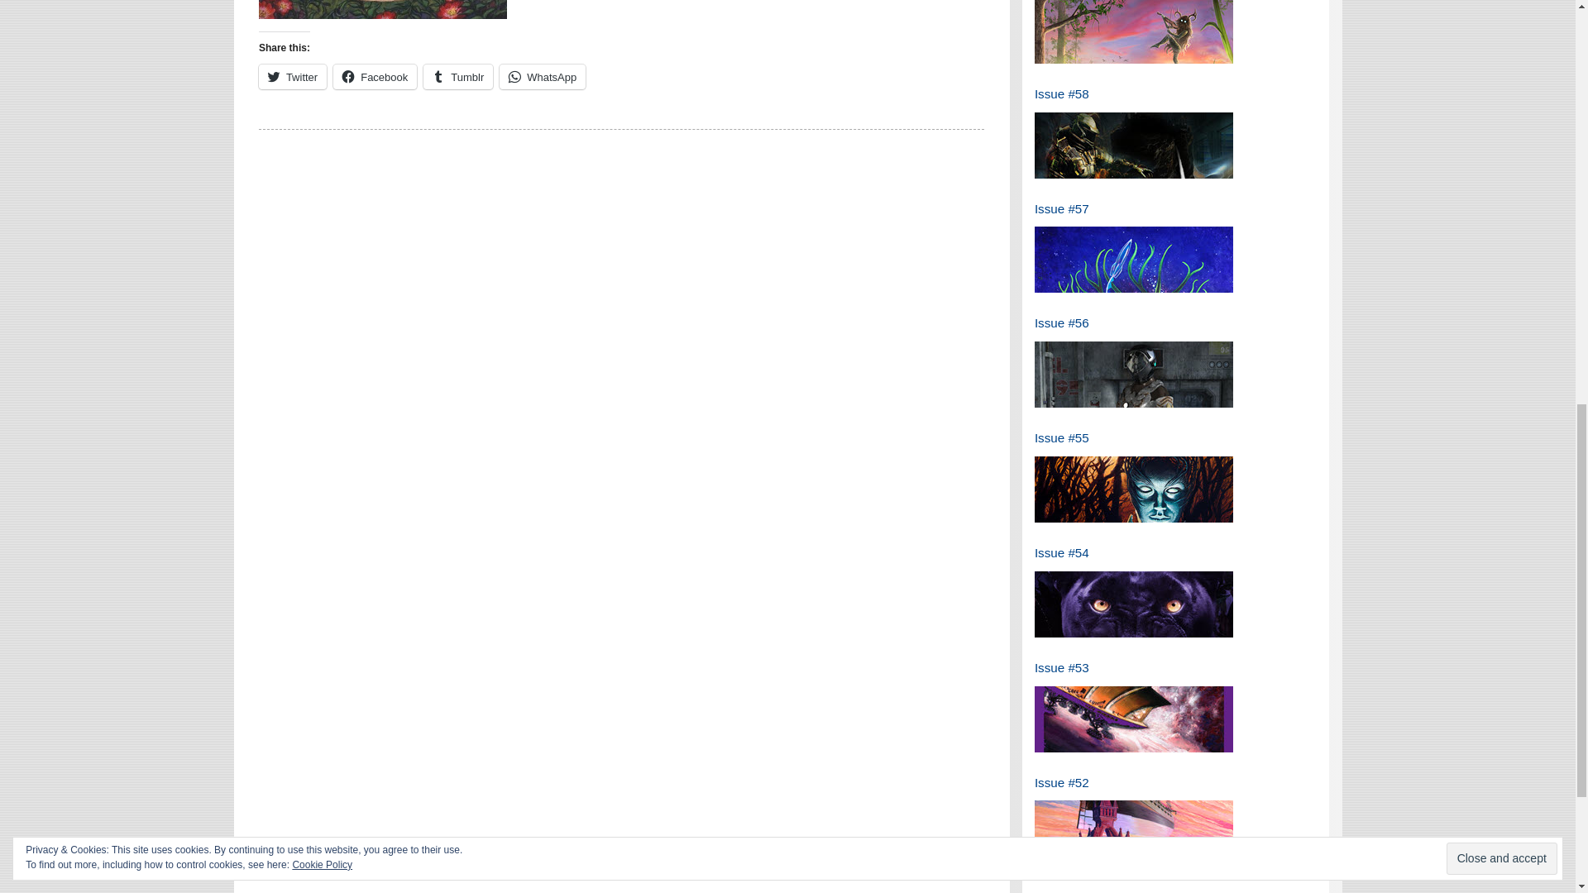 Image resolution: width=1588 pixels, height=893 pixels. I want to click on Twitter, so click(293, 76).